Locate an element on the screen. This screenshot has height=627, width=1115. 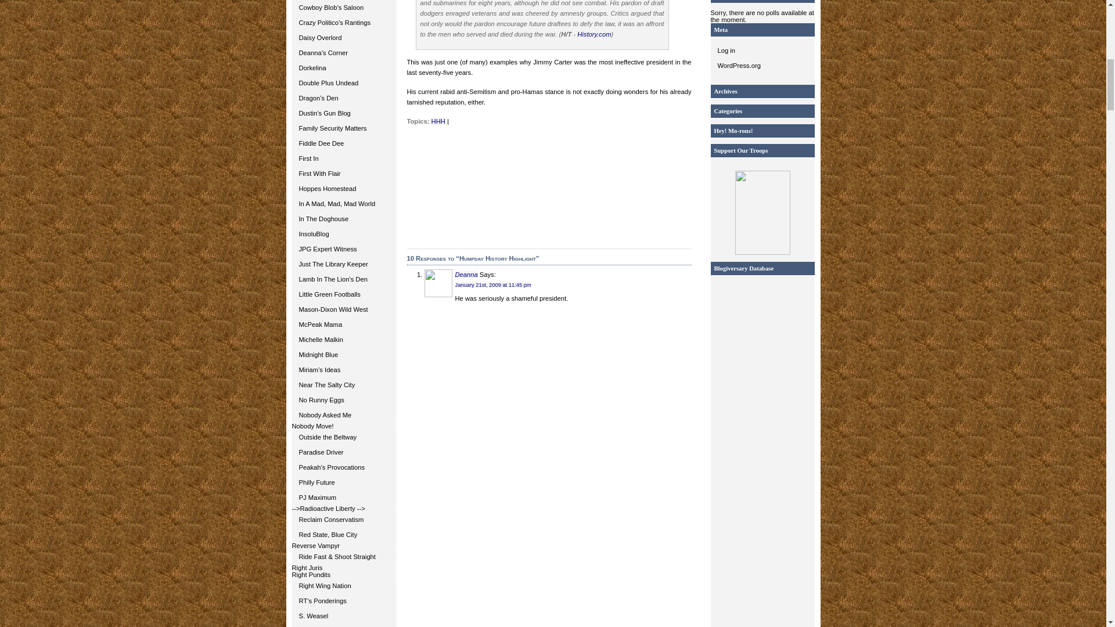
Mississippi Queen is located at coordinates (343, 52).